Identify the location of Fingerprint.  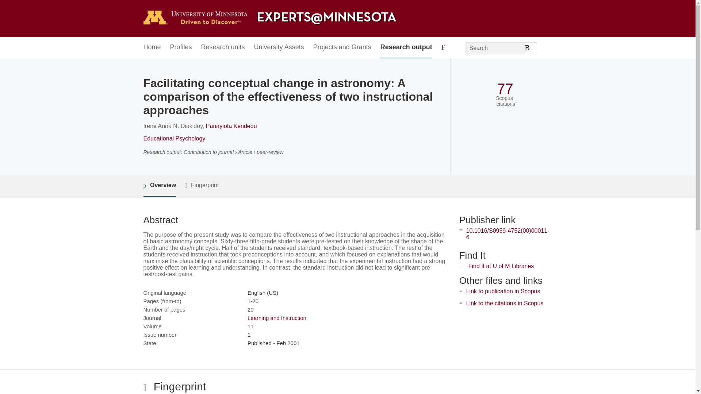
(202, 185).